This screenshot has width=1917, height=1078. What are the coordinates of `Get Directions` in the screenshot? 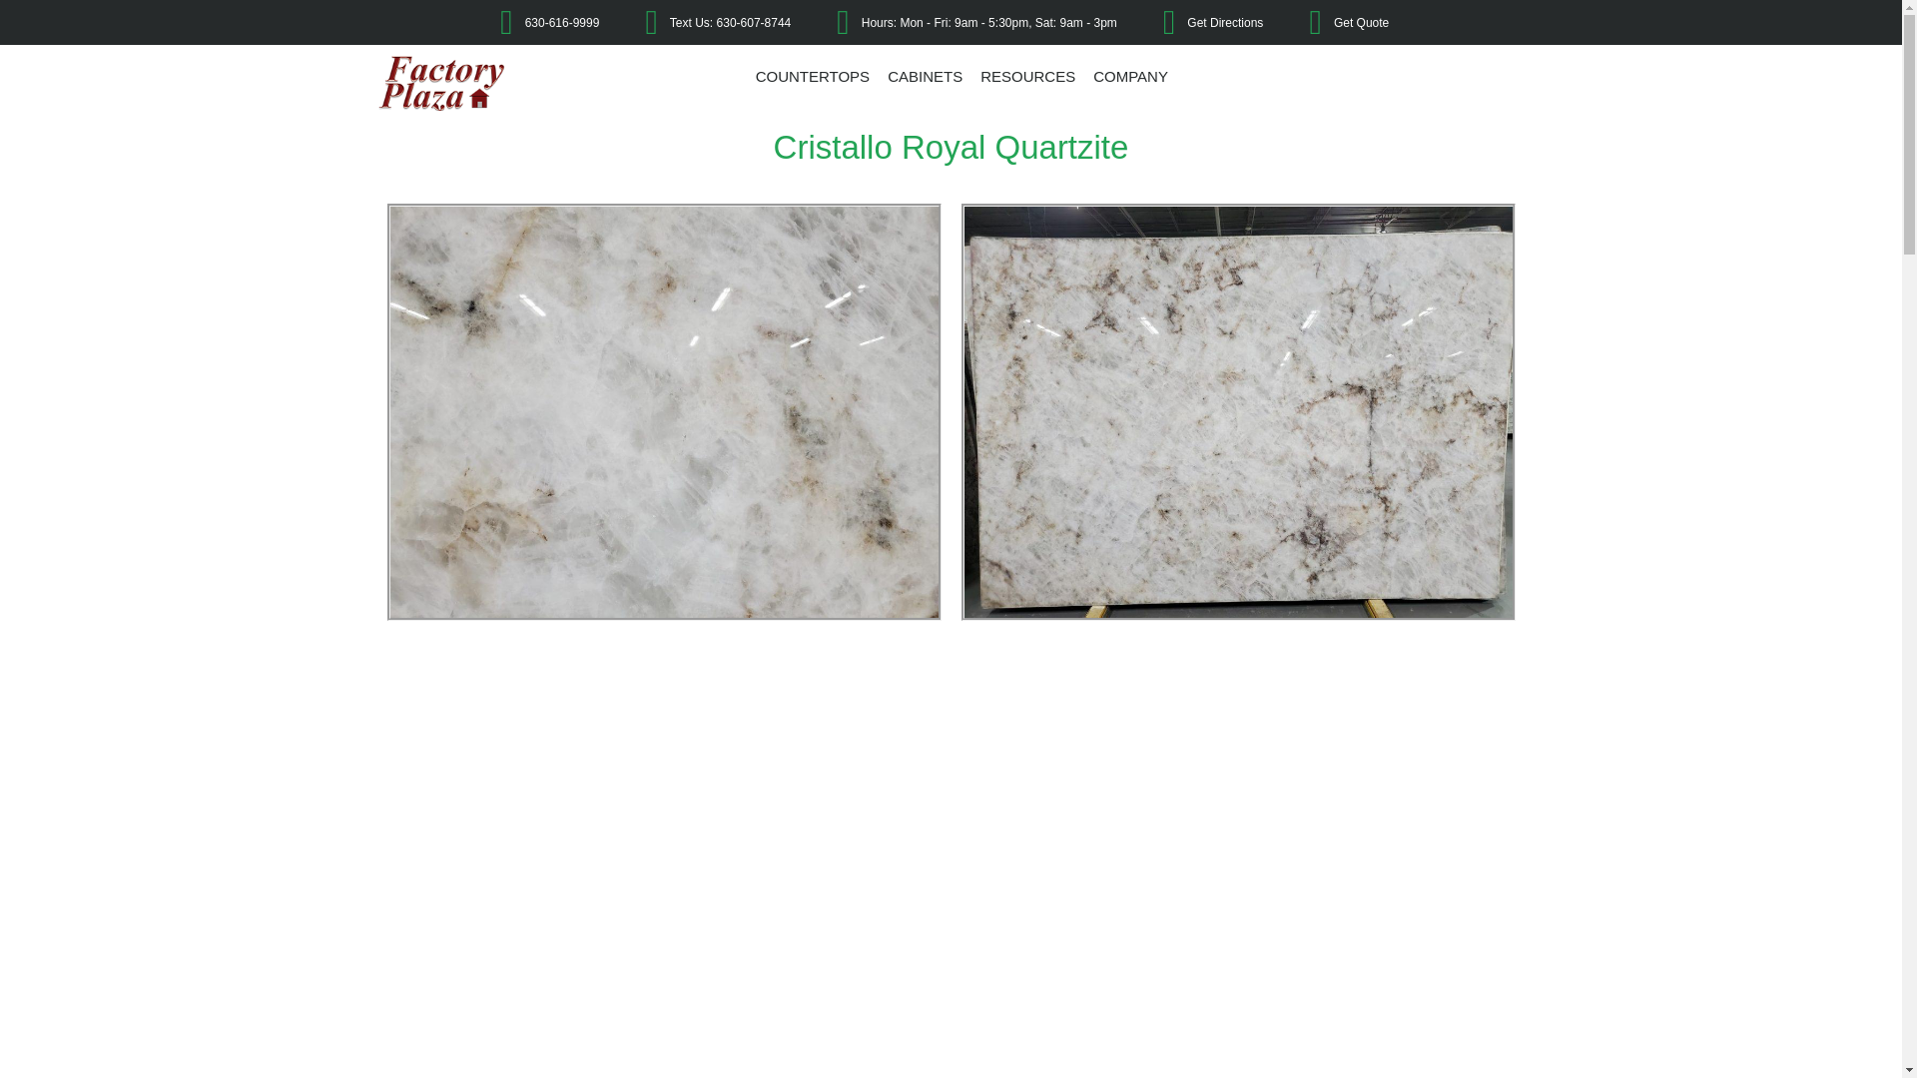 It's located at (1198, 22).